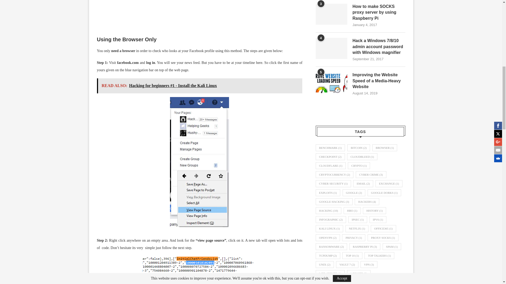 The image size is (506, 284). I want to click on Advertisement, so click(200, 15).